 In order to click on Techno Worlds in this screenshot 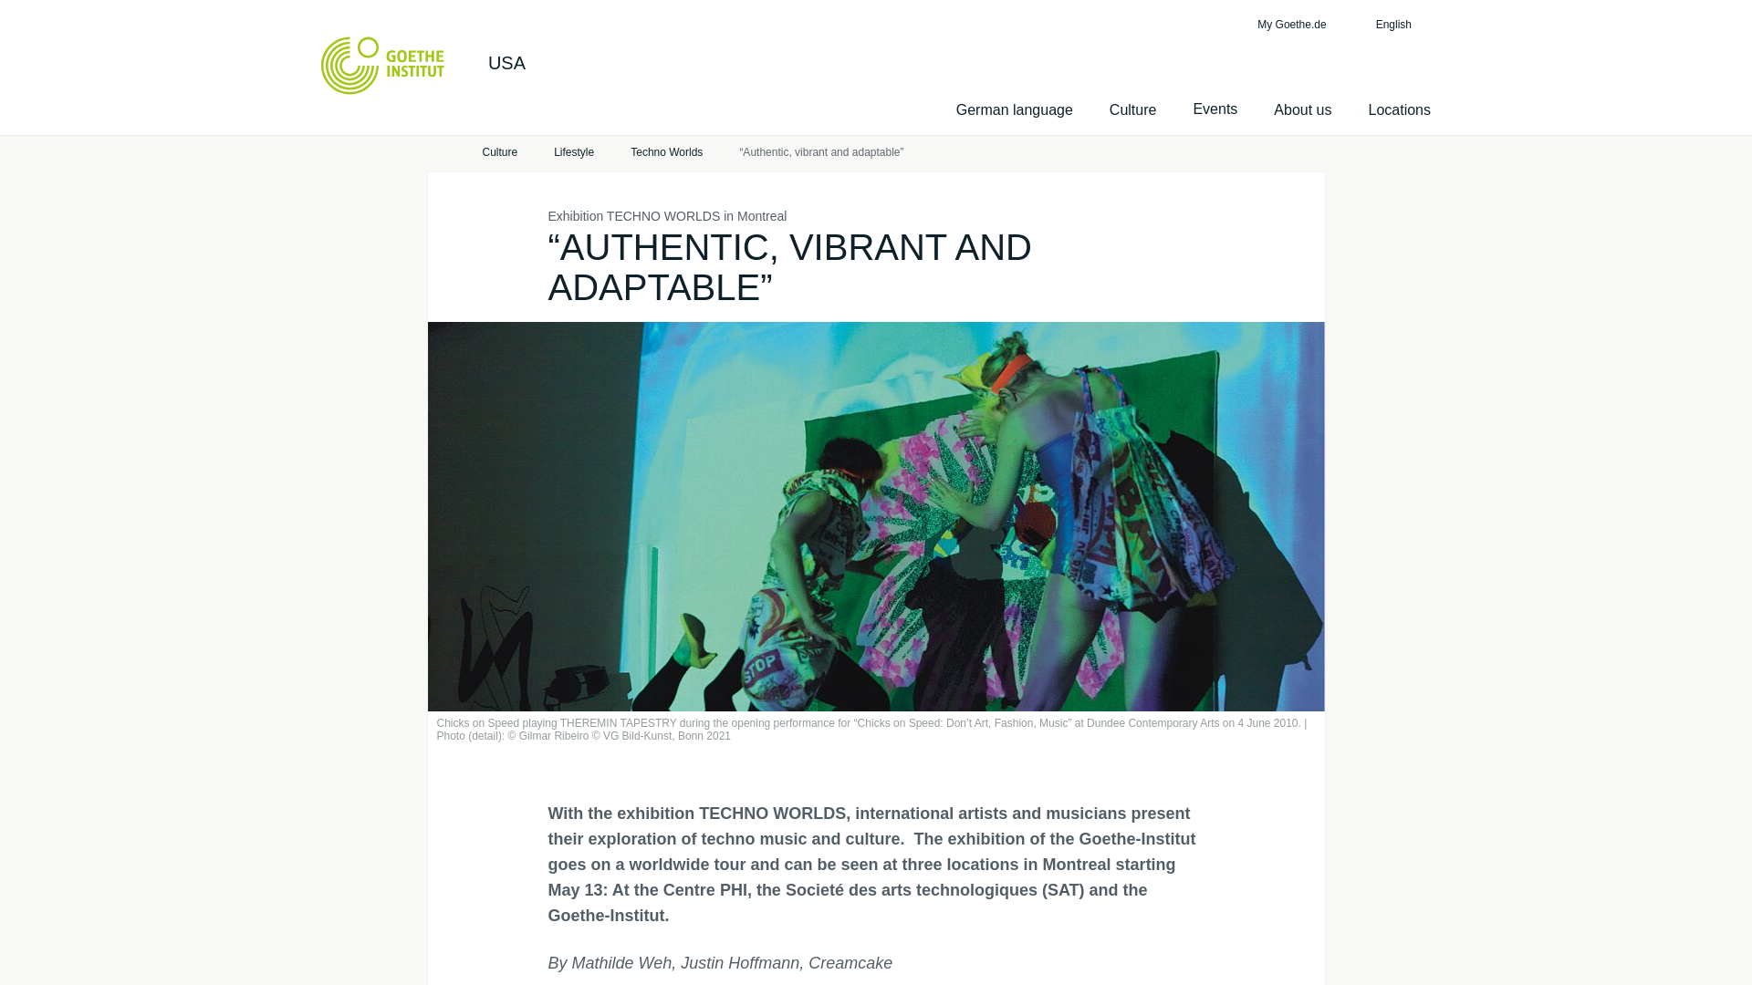, I will do `click(666, 153)`.